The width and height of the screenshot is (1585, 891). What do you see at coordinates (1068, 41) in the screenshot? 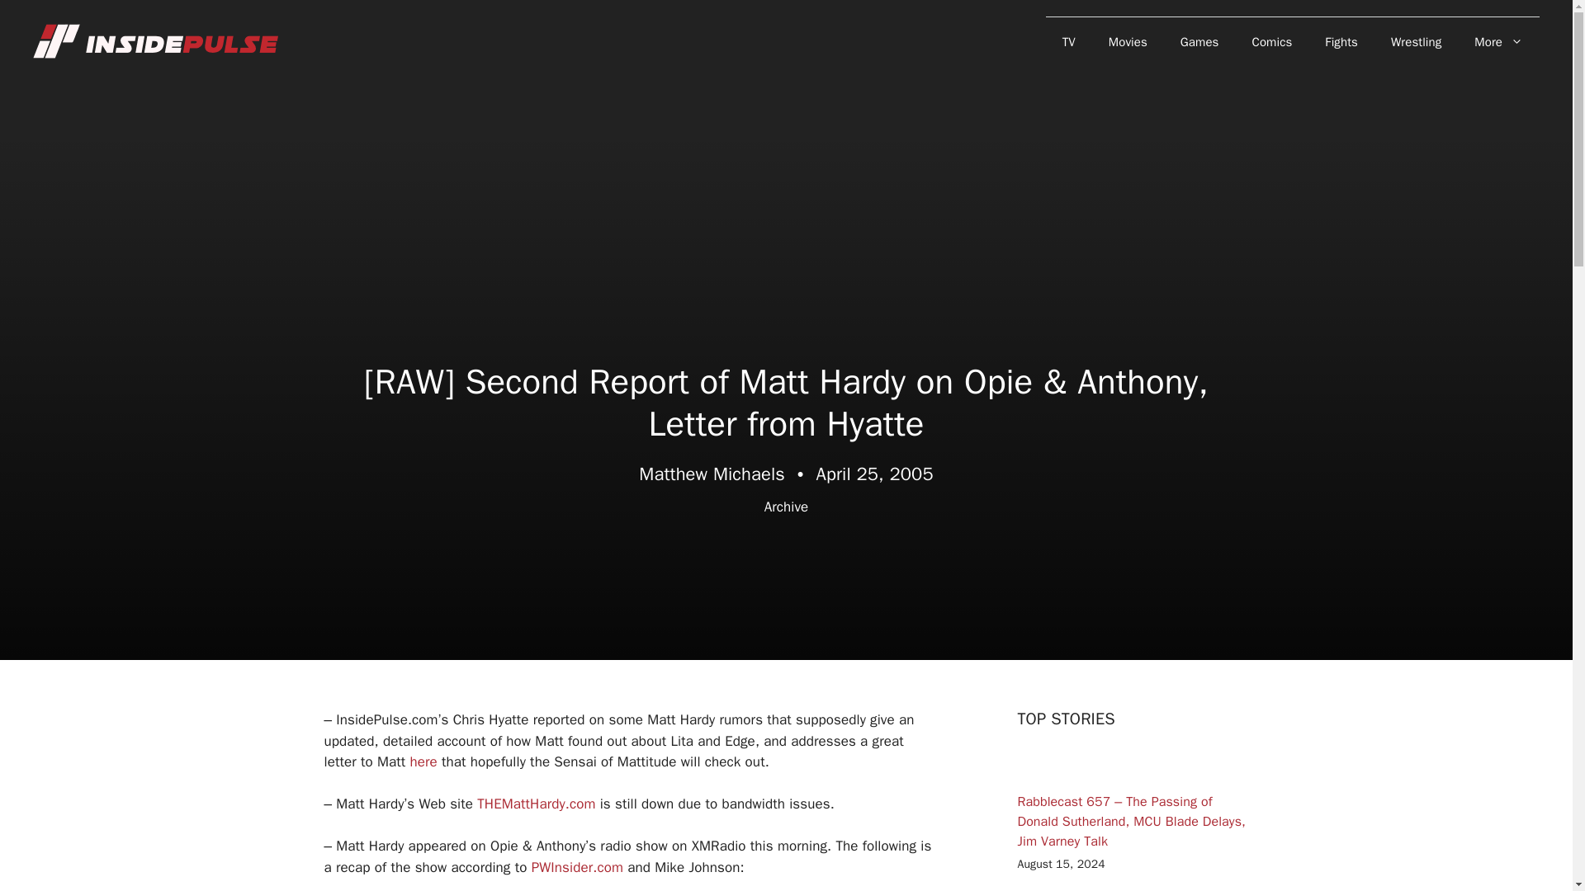
I see `TV` at bounding box center [1068, 41].